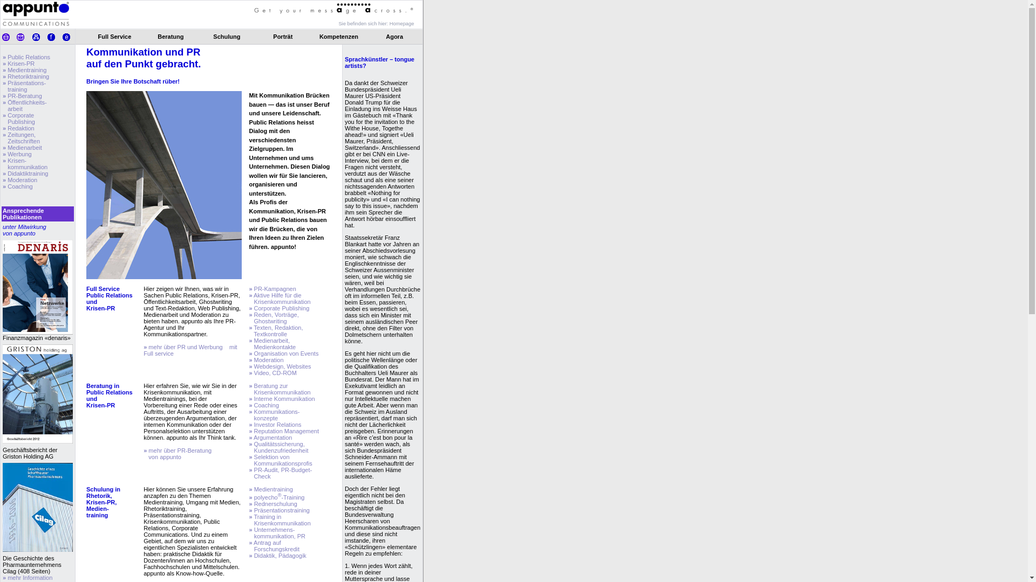  Describe the element at coordinates (280, 520) in the screenshot. I see ` Training in
   Krisenkommunikation` at that location.